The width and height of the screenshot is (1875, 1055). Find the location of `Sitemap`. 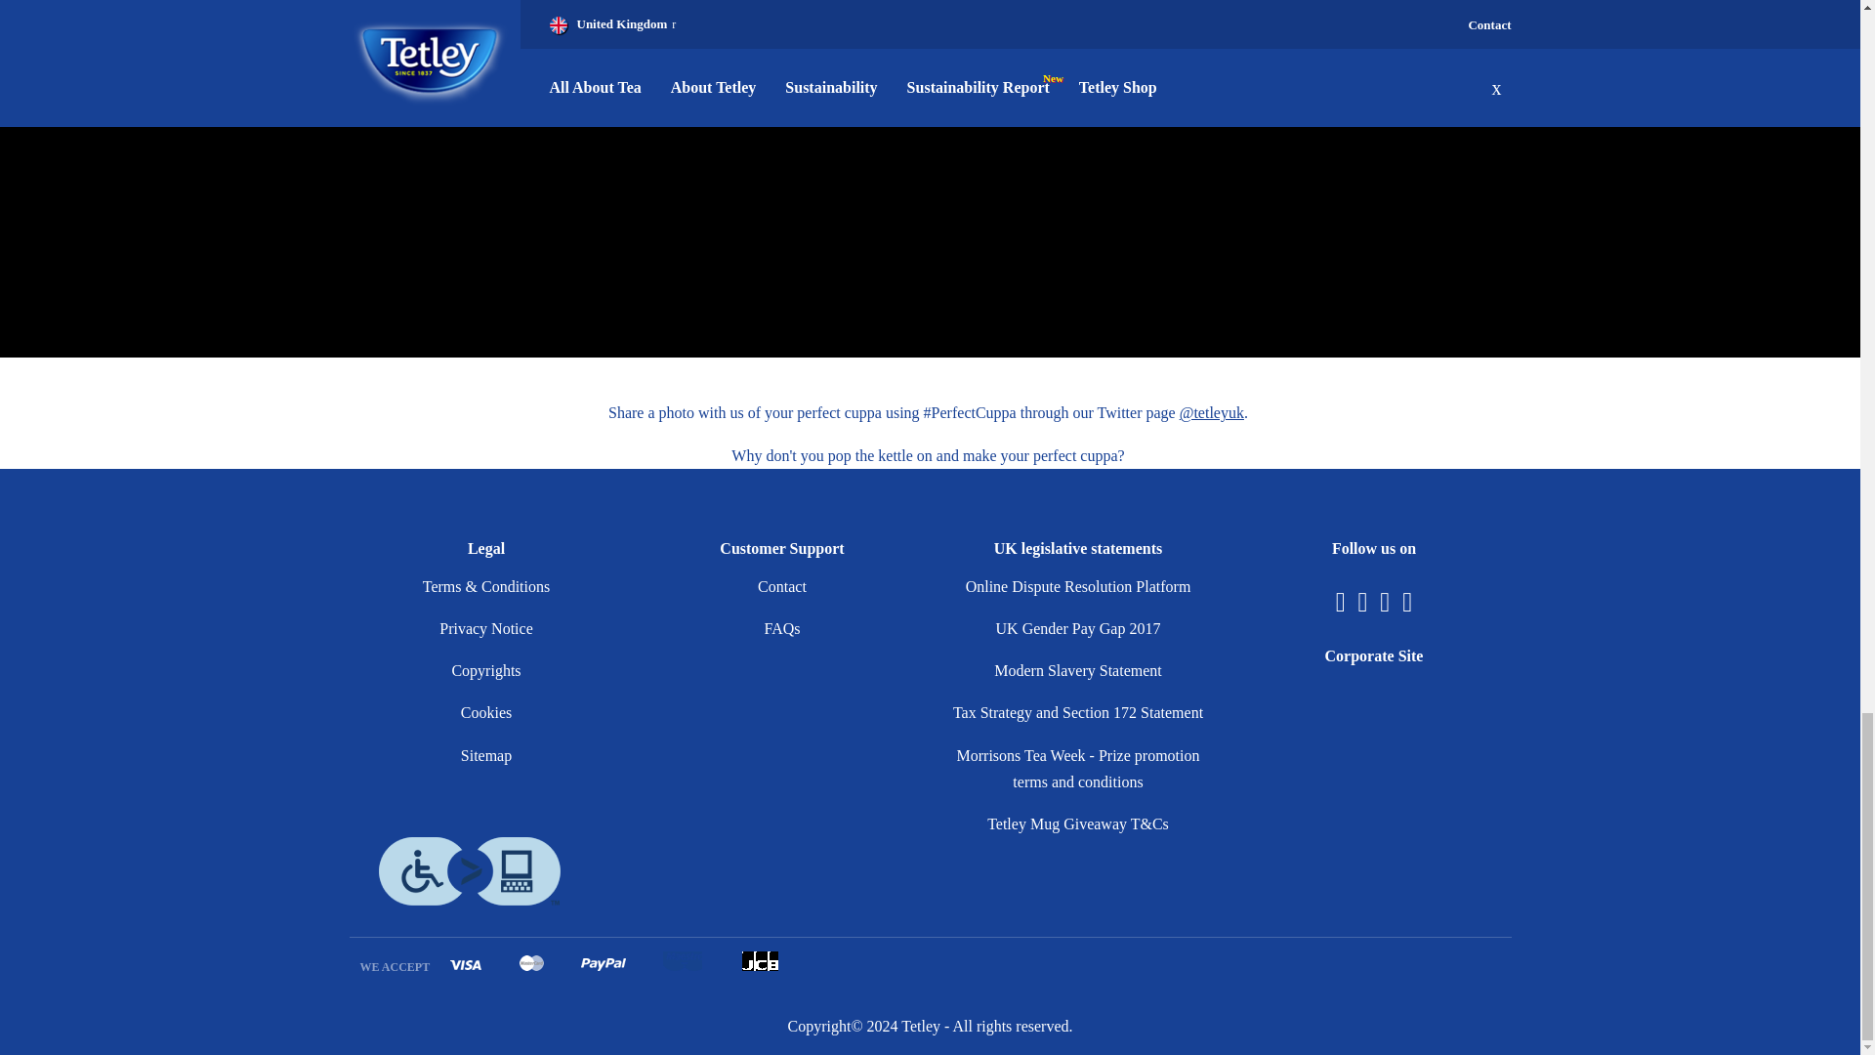

Sitemap is located at coordinates (486, 754).